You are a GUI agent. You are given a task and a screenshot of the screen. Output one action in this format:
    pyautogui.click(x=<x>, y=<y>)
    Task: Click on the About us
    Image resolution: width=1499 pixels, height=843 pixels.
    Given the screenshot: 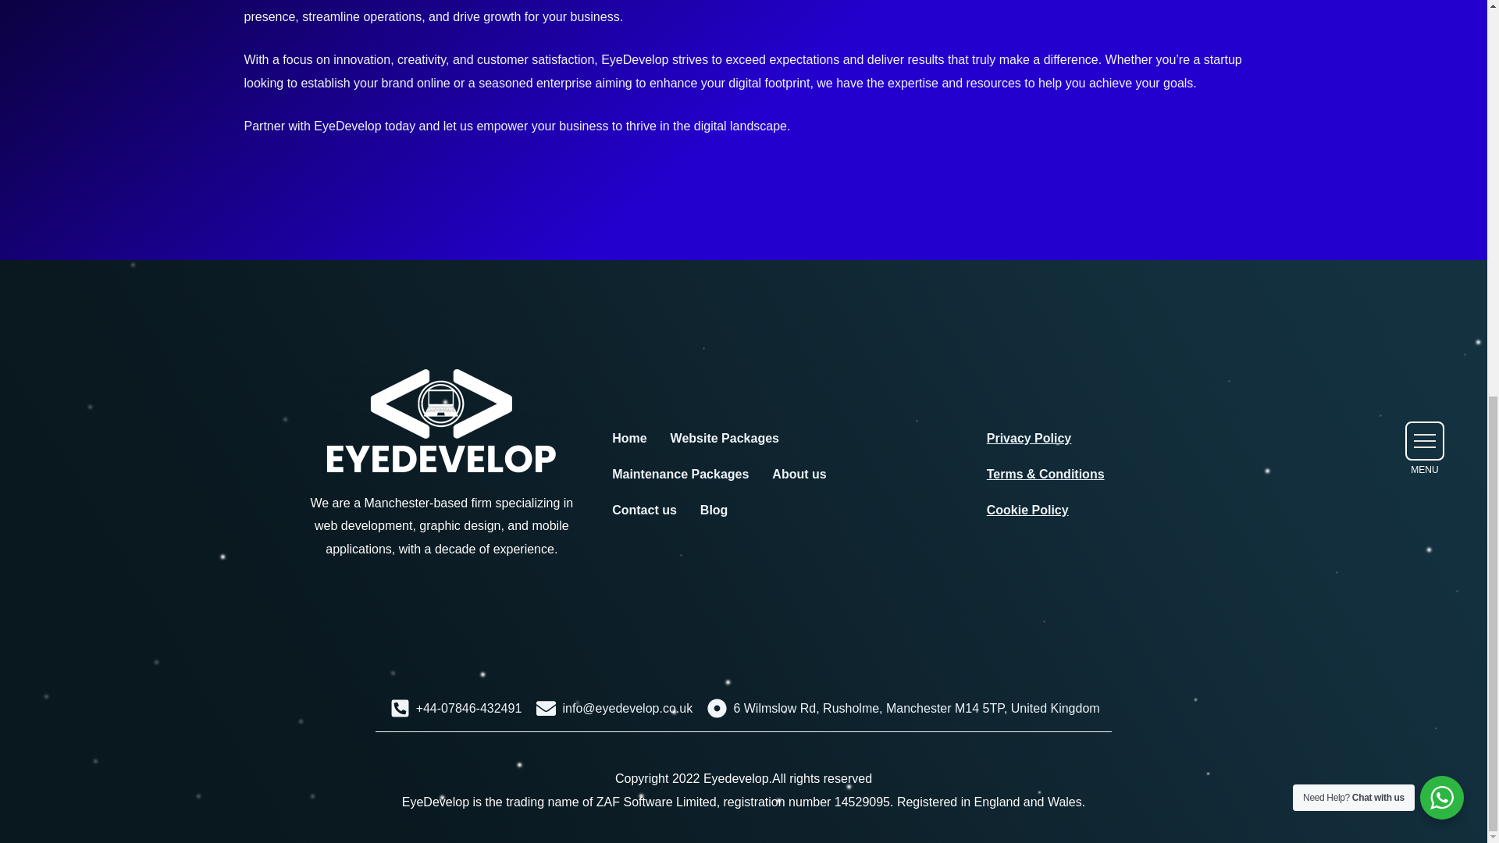 What is the action you would take?
    pyautogui.click(x=799, y=475)
    